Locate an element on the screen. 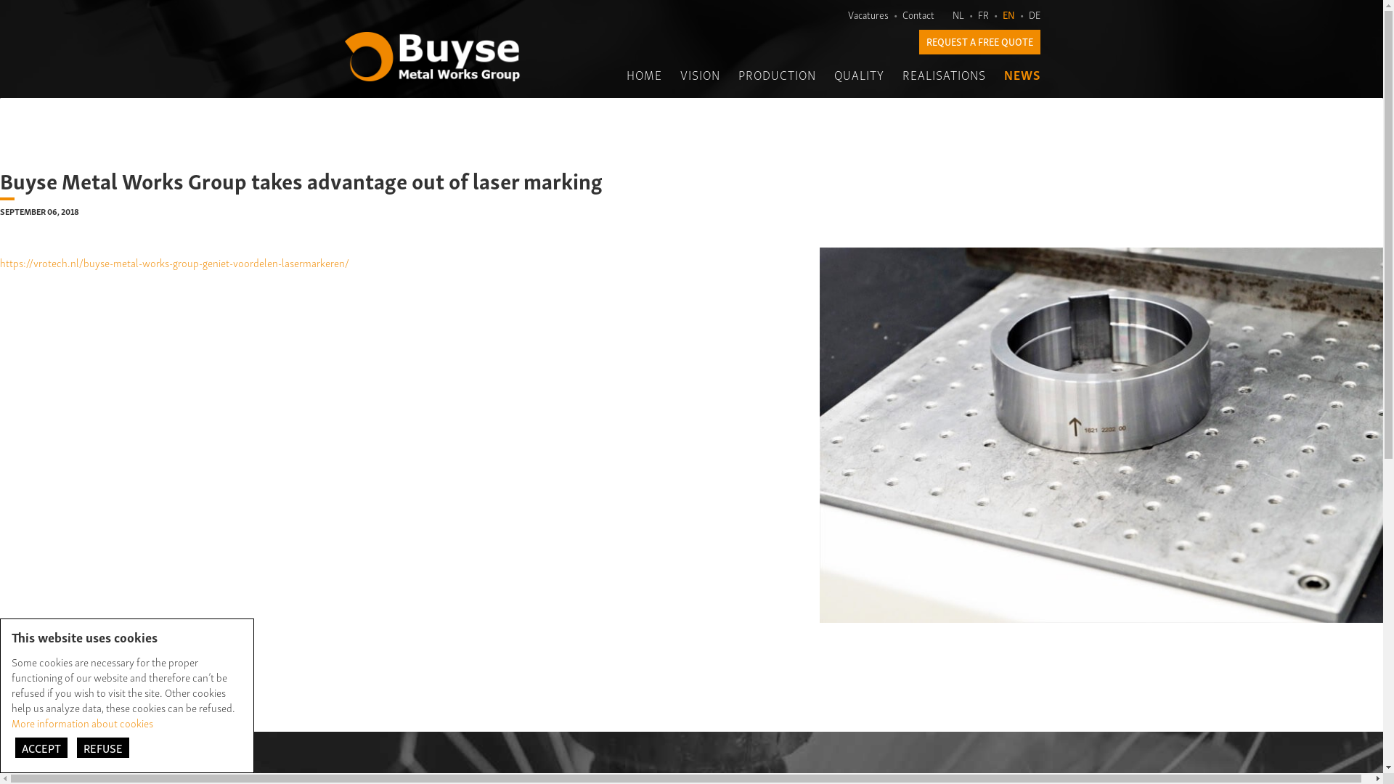  NEWS is located at coordinates (1022, 75).